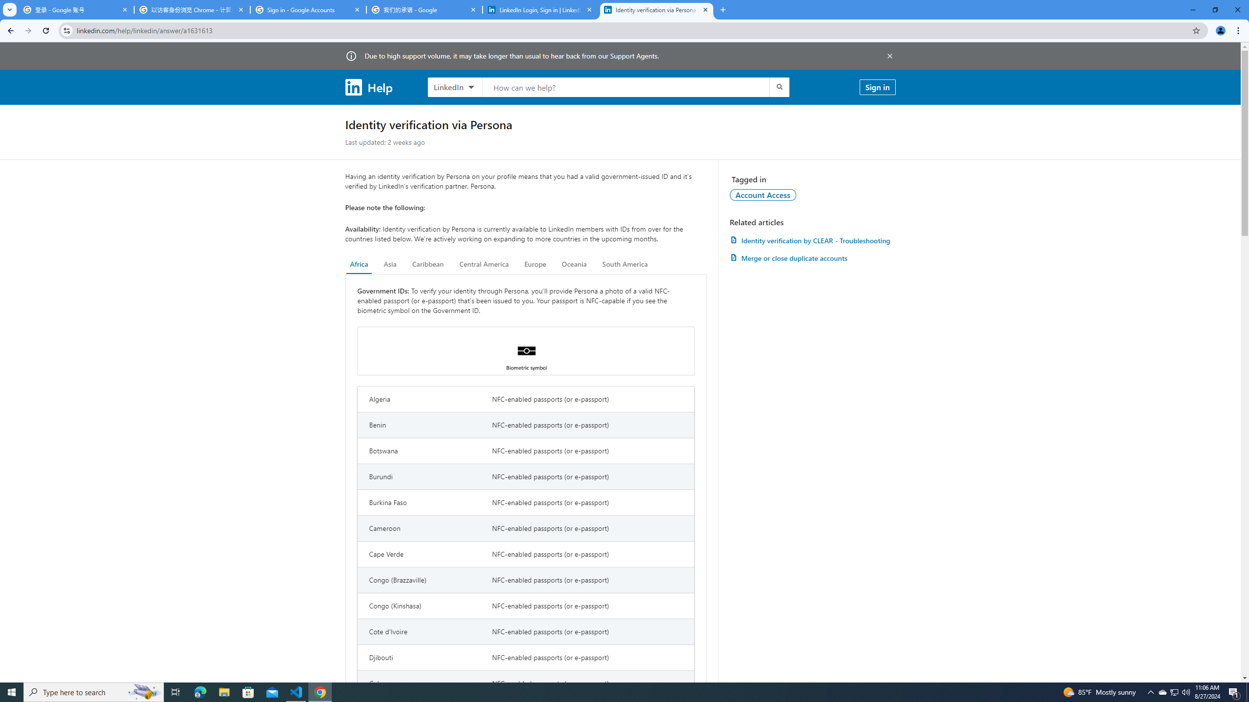 The width and height of the screenshot is (1249, 702). What do you see at coordinates (484, 264) in the screenshot?
I see `Central America` at bounding box center [484, 264].